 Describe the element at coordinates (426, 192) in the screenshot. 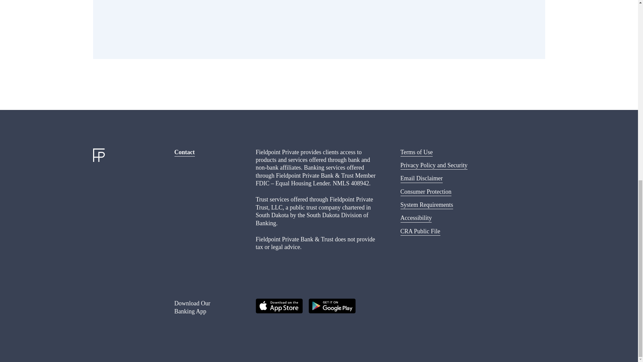

I see `Consumer Protection` at that location.